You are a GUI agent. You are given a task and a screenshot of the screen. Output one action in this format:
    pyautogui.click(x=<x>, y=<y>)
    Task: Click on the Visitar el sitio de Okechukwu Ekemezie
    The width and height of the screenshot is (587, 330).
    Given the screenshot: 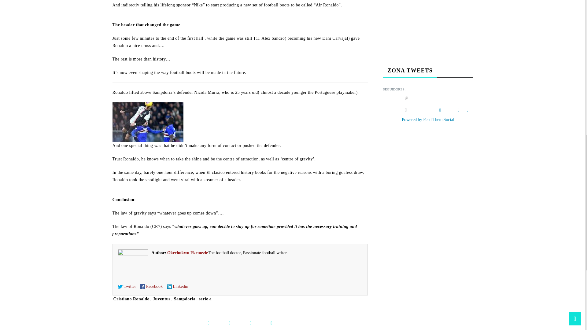 What is the action you would take?
    pyautogui.click(x=187, y=252)
    